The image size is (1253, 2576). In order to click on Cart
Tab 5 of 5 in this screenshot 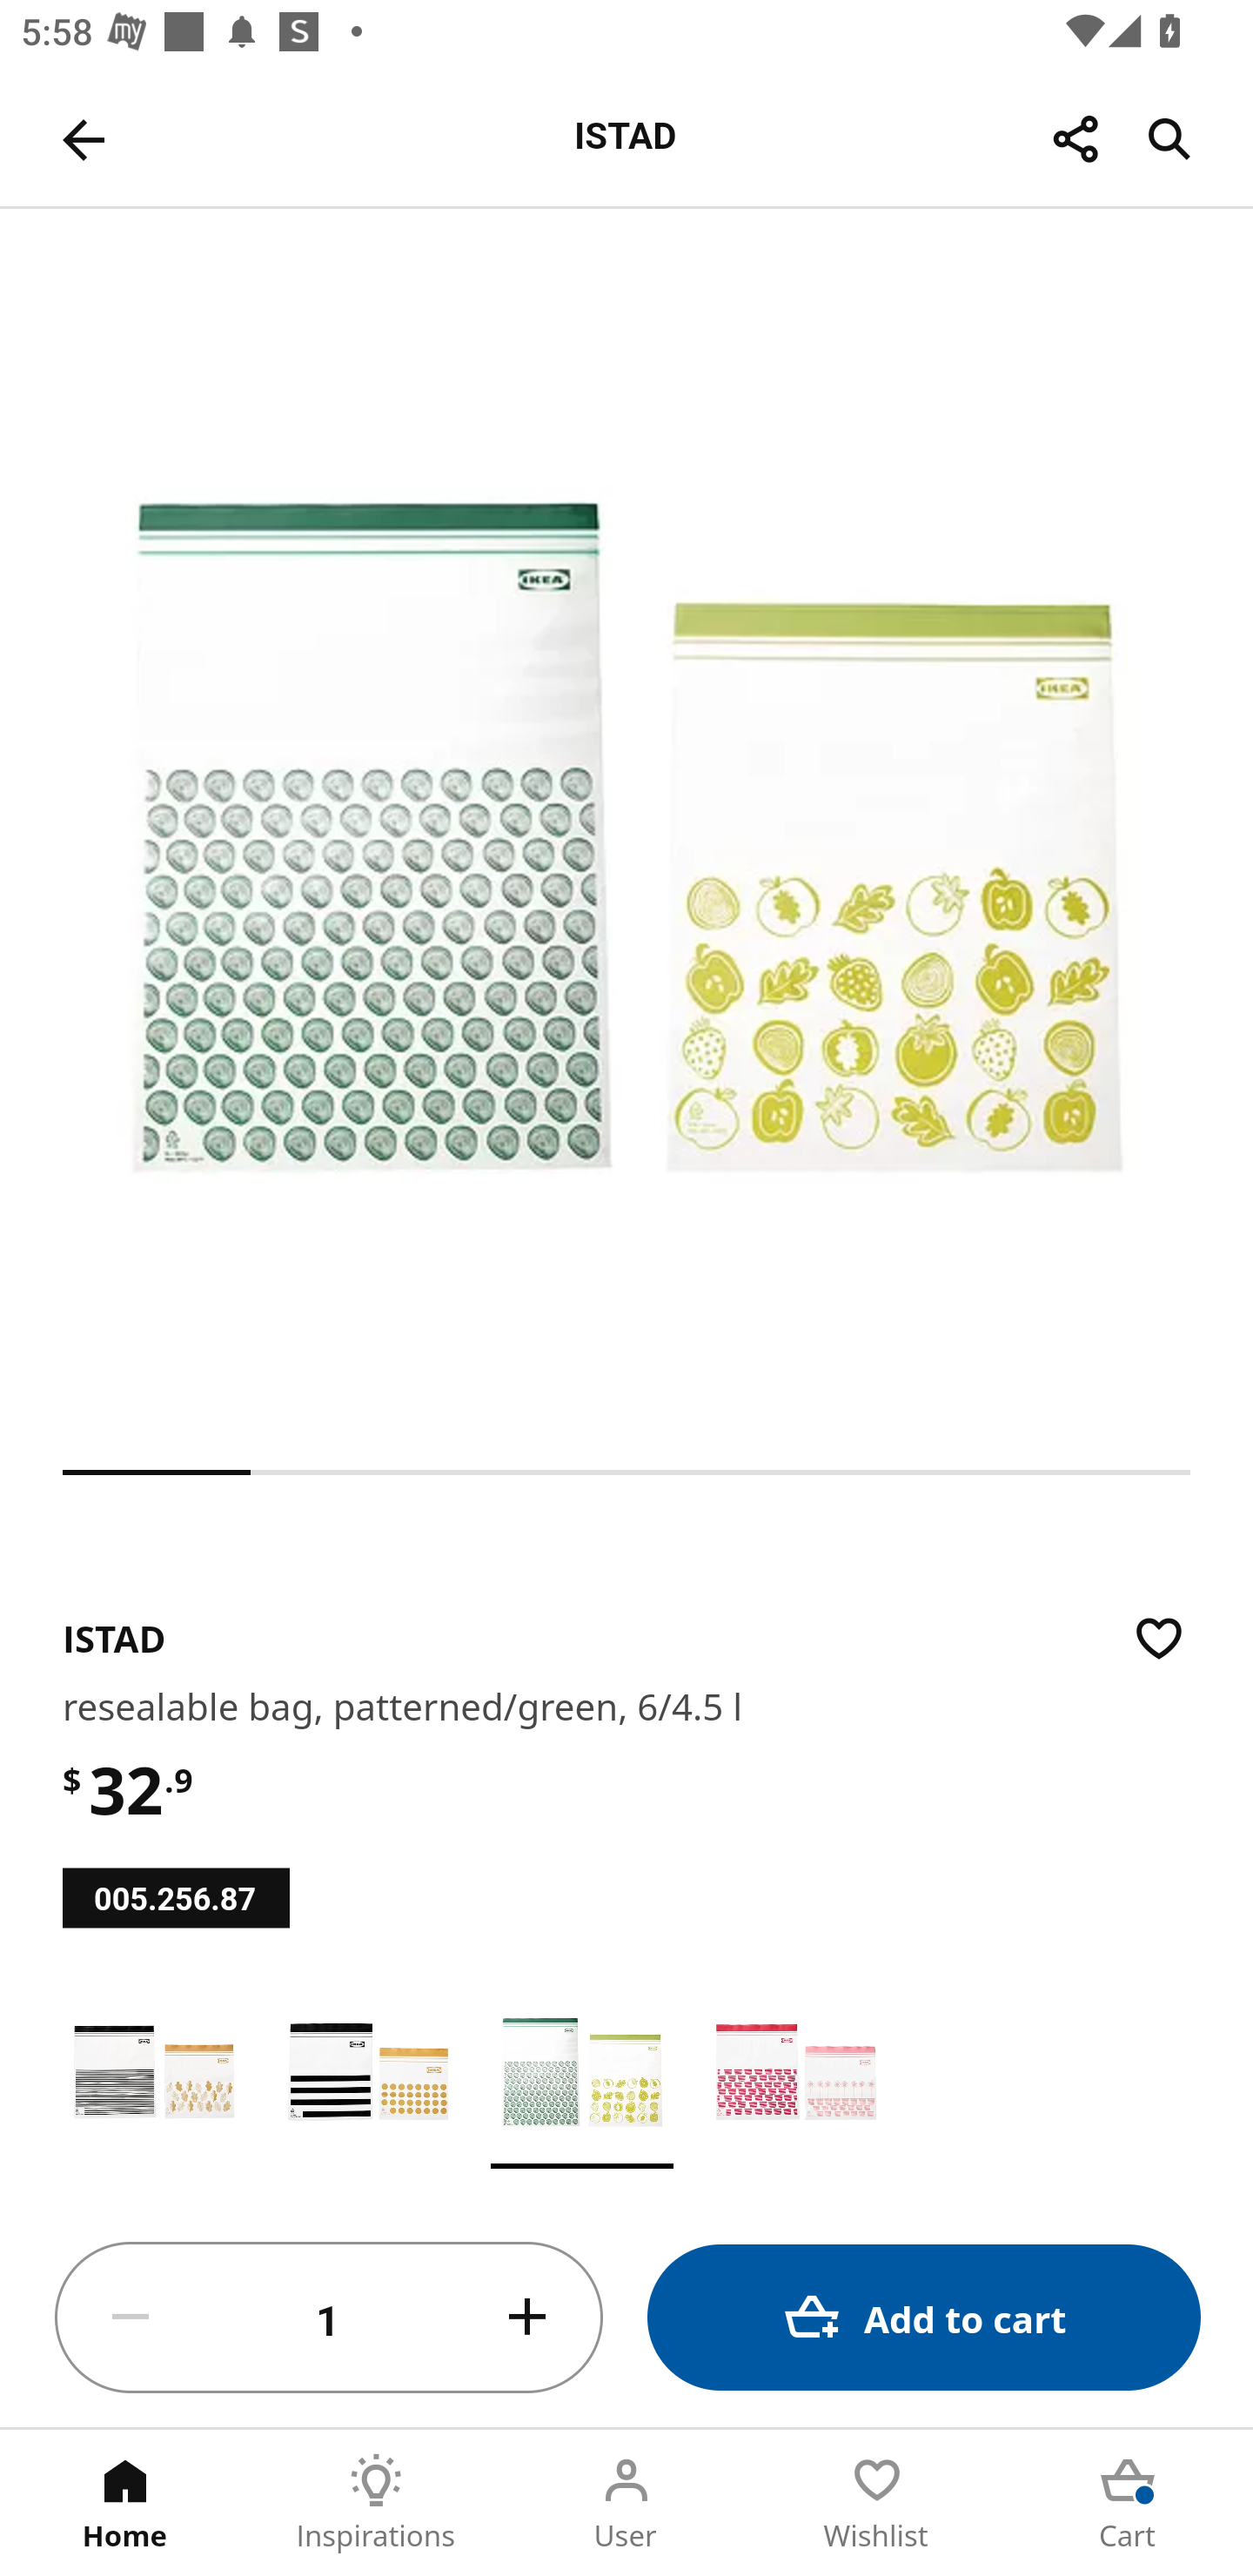, I will do `click(1128, 2503)`.